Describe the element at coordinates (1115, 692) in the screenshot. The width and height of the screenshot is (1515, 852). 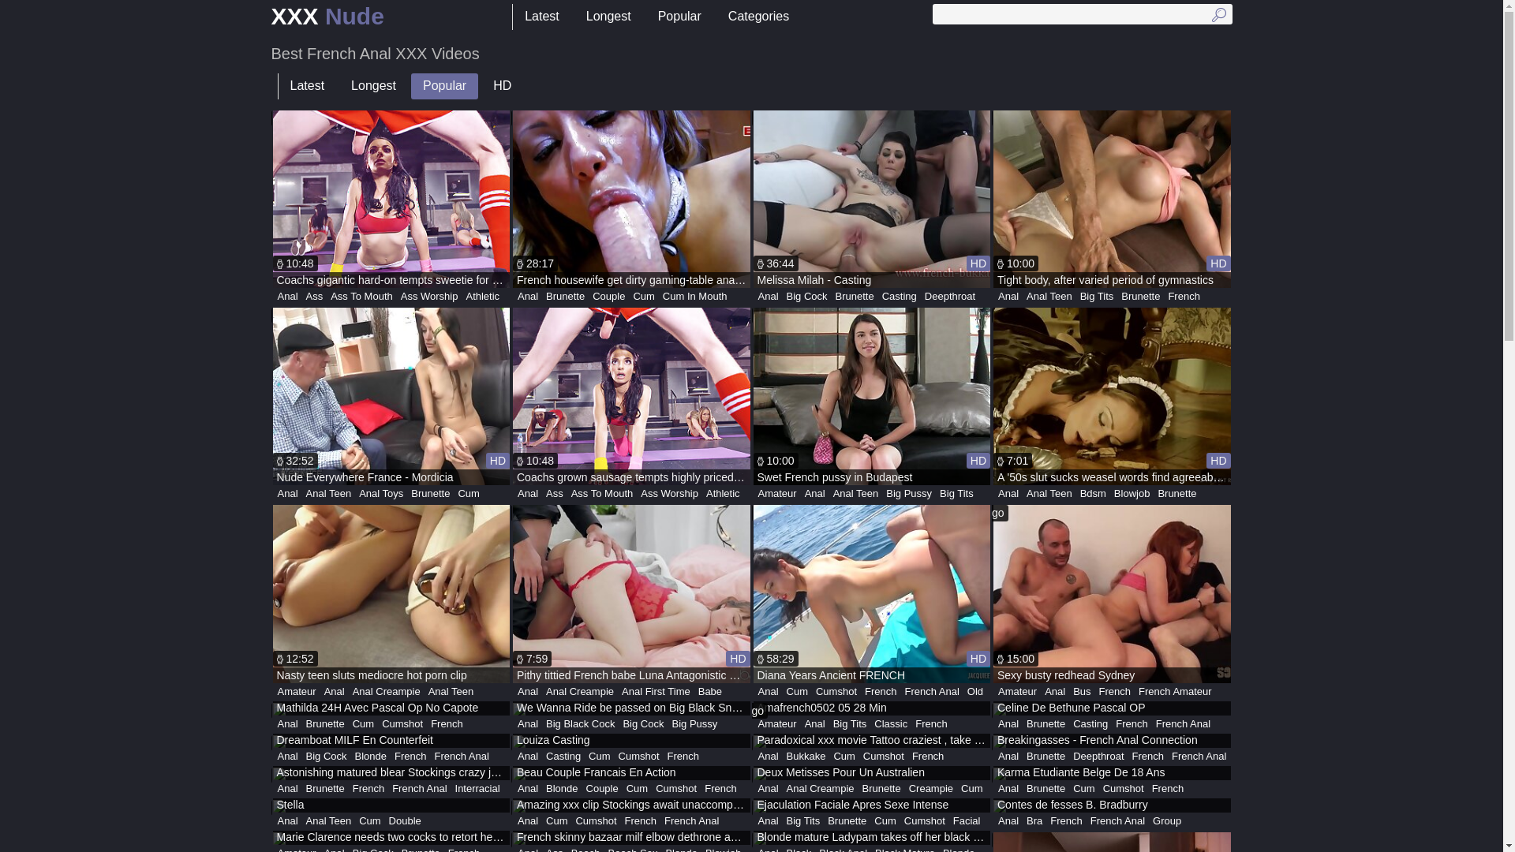
I see `French` at that location.